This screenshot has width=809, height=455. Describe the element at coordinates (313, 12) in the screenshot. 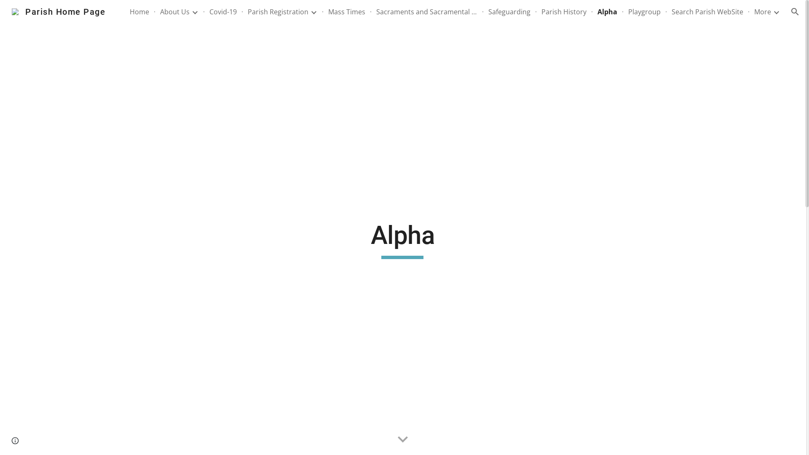

I see `Expand/Collapse` at that location.